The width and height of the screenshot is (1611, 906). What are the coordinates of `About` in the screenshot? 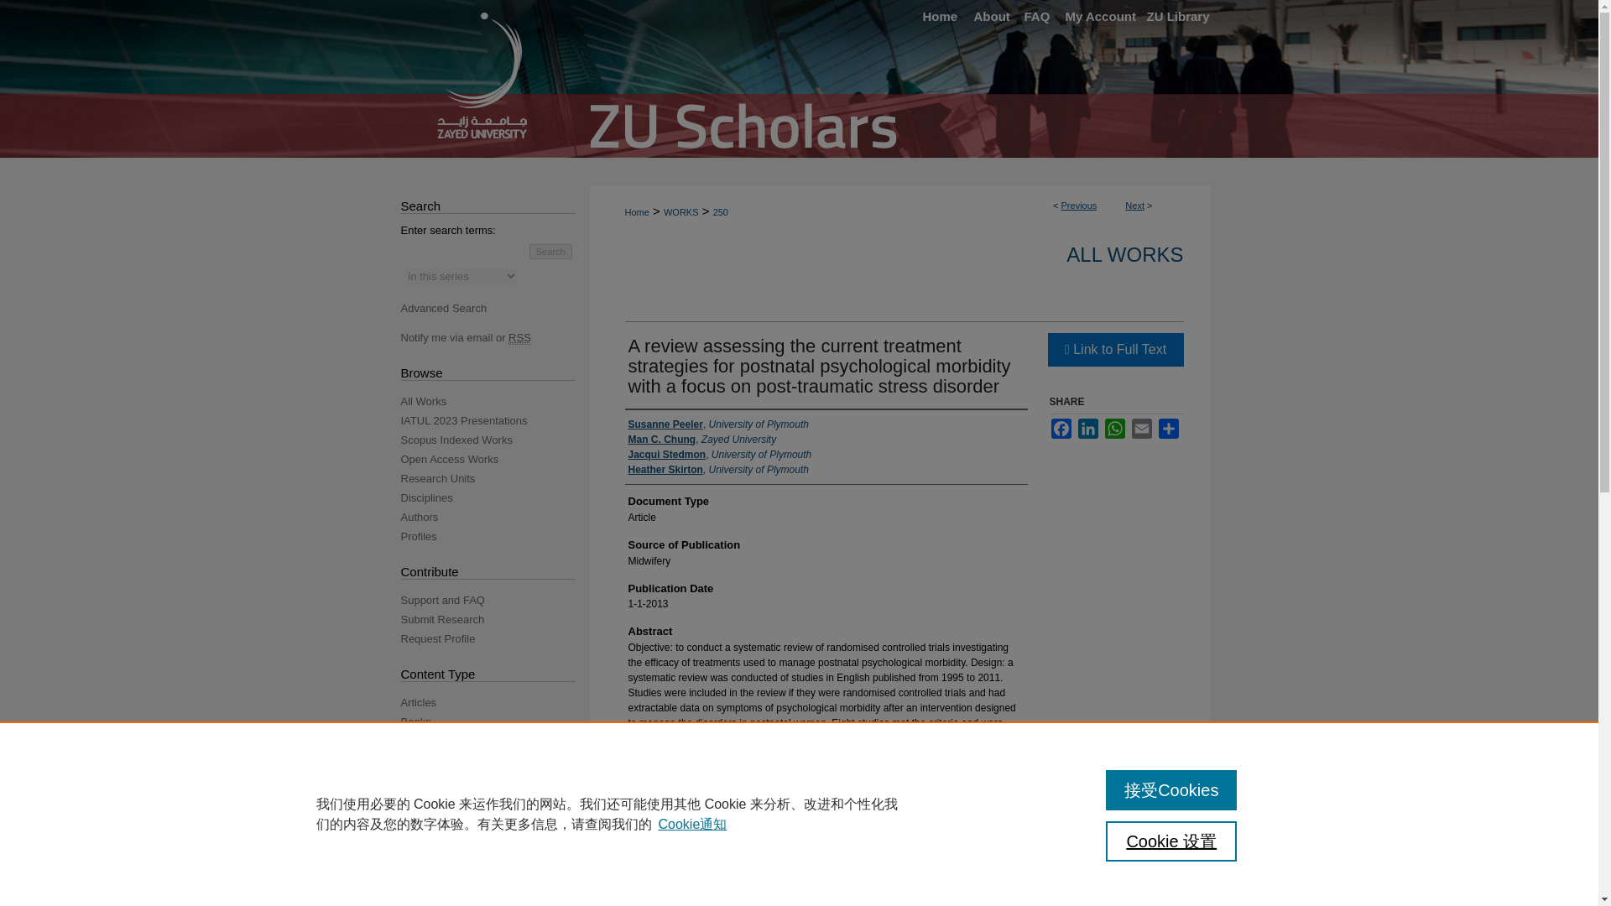 It's located at (990, 17).